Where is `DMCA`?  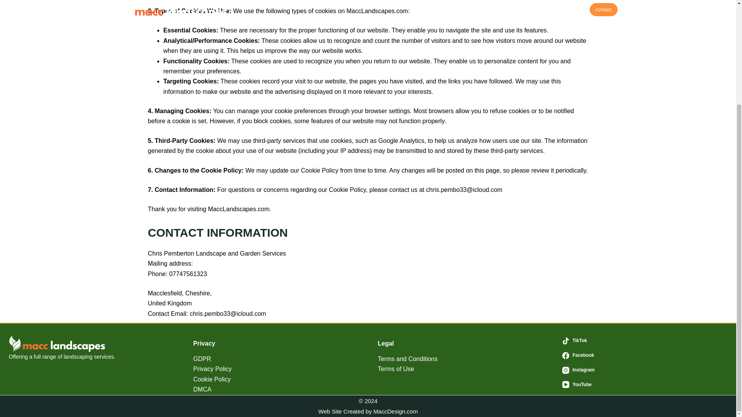
DMCA is located at coordinates (202, 389).